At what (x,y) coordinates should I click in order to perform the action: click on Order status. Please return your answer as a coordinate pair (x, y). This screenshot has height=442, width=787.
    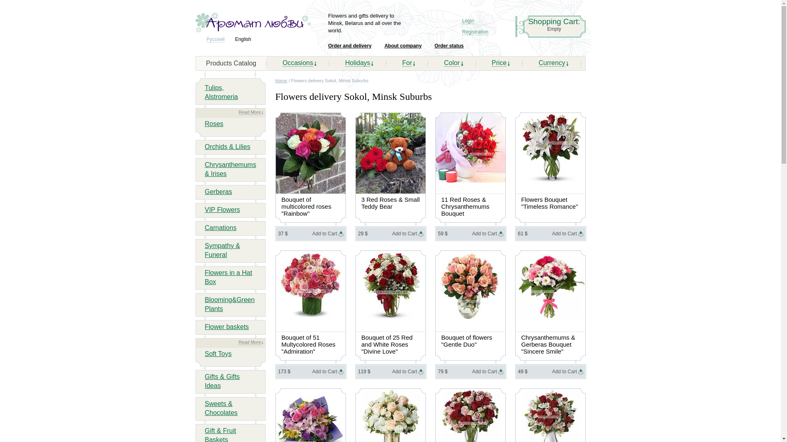
    Looking at the image, I should click on (449, 46).